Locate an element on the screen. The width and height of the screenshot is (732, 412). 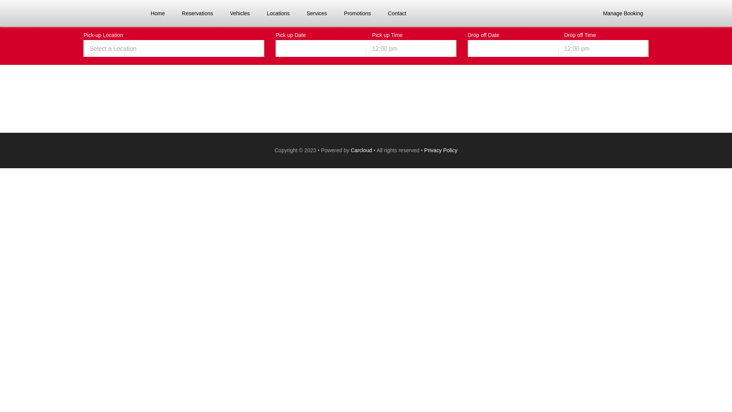
Contact is located at coordinates (397, 13).